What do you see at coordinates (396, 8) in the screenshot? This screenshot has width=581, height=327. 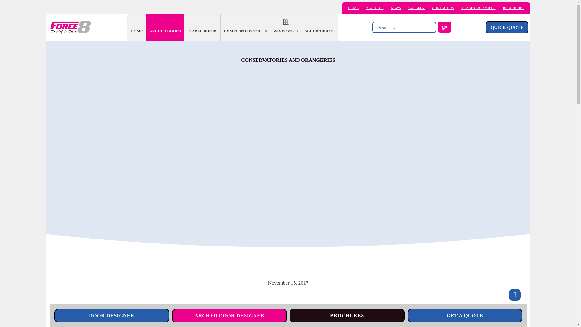 I see `NEWS` at bounding box center [396, 8].